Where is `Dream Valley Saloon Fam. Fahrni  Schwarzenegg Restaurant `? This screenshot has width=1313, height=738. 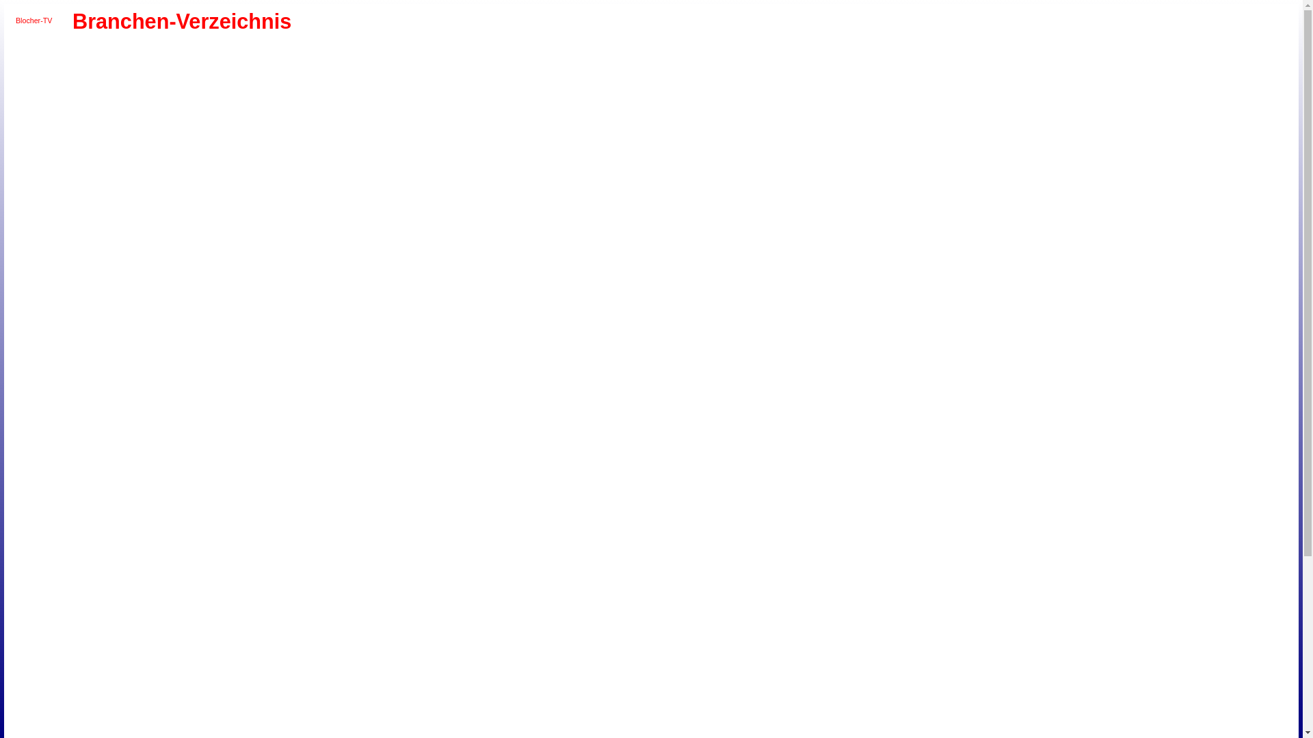
Dream Valley Saloon Fam. Fahrni  Schwarzenegg Restaurant  is located at coordinates (303, 683).